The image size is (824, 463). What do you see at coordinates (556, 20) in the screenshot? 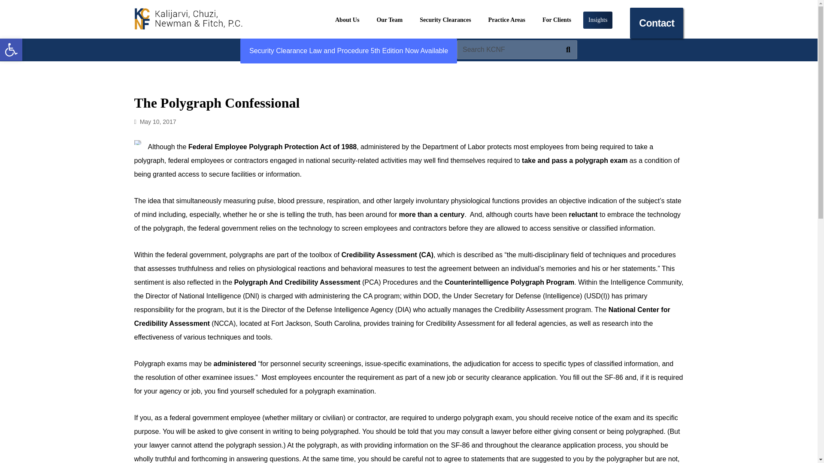
I see `For Clients` at bounding box center [556, 20].